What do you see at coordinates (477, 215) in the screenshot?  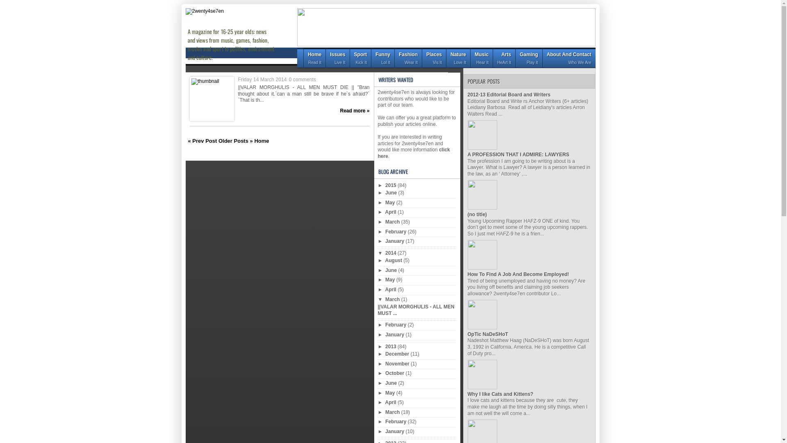 I see `(no title)` at bounding box center [477, 215].